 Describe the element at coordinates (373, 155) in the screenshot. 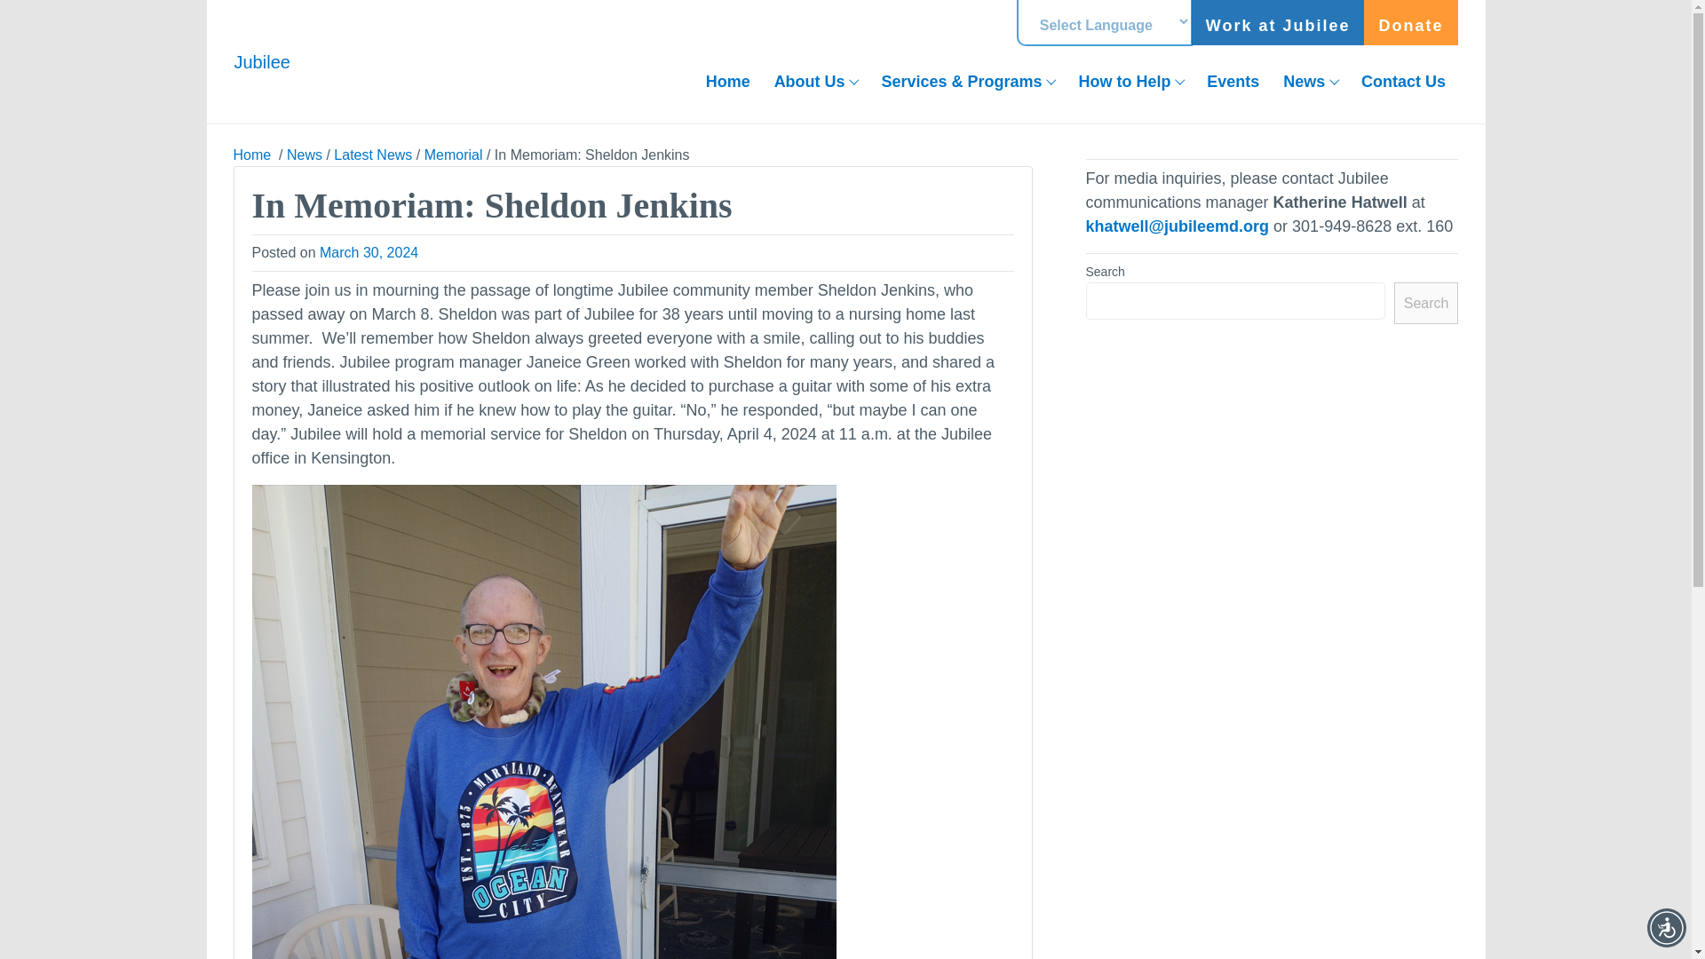

I see `Latest News` at that location.